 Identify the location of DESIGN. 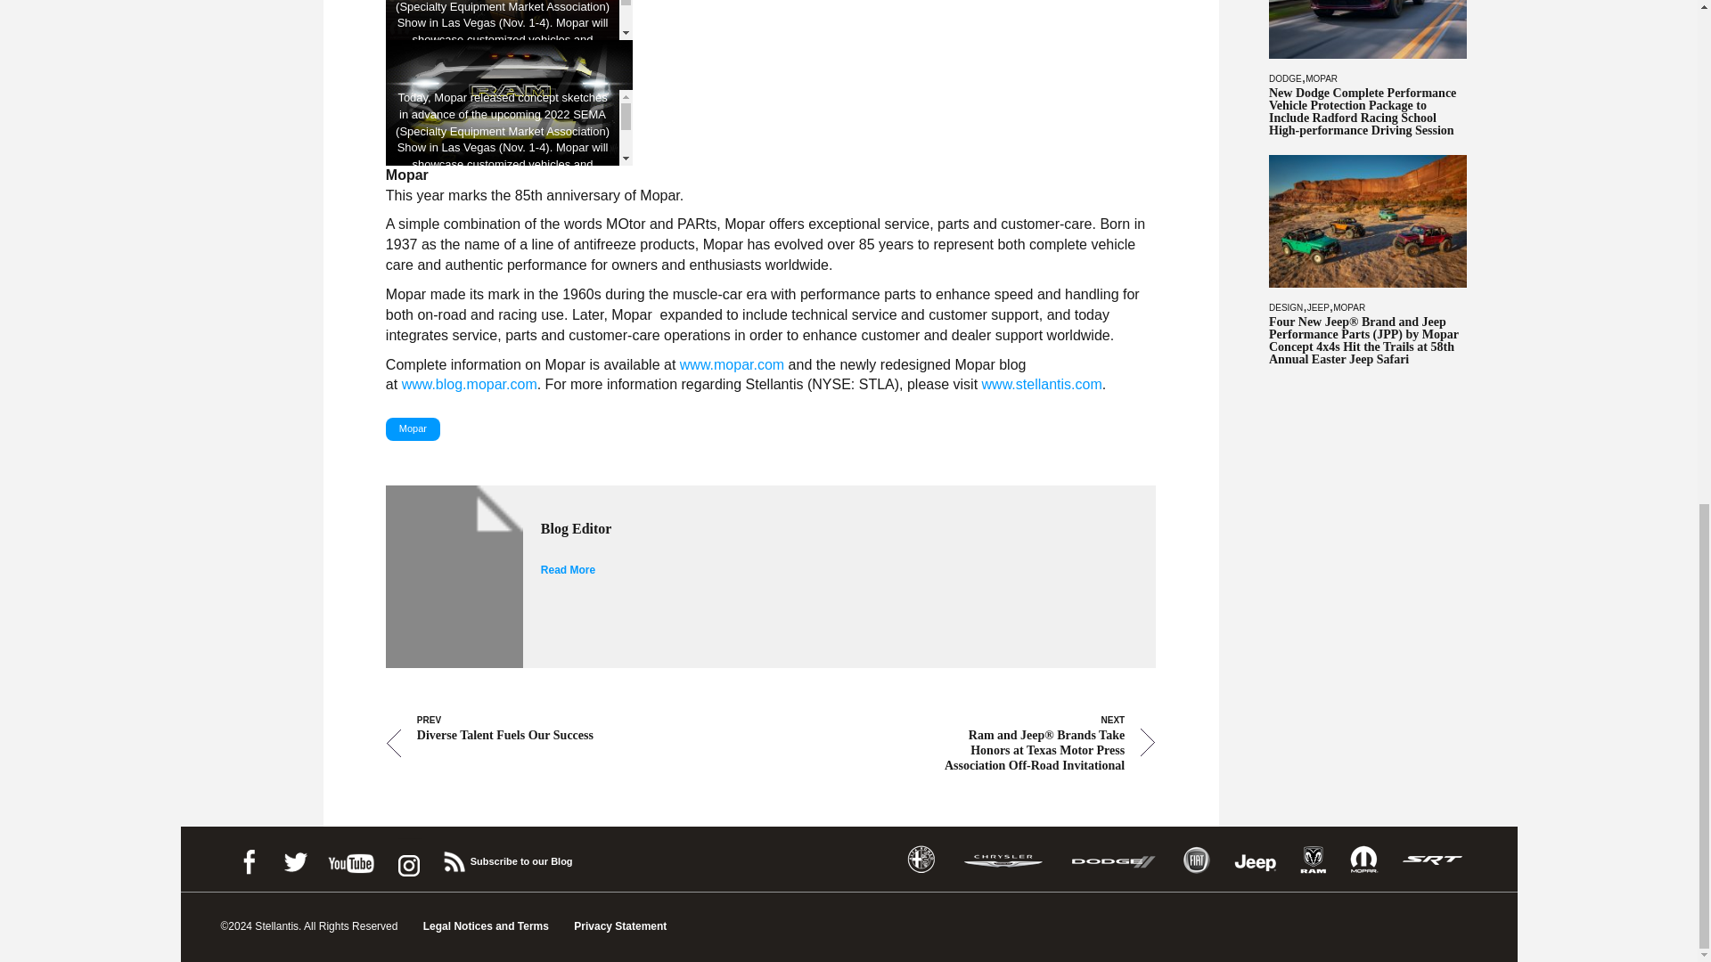
(1285, 306).